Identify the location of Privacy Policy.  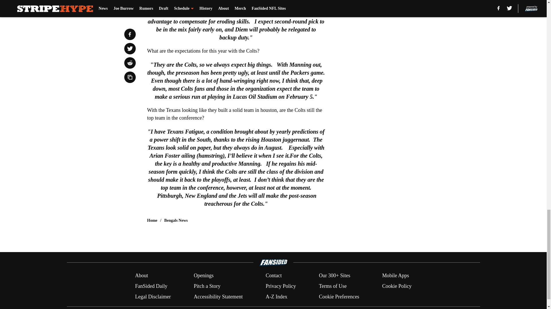
(281, 286).